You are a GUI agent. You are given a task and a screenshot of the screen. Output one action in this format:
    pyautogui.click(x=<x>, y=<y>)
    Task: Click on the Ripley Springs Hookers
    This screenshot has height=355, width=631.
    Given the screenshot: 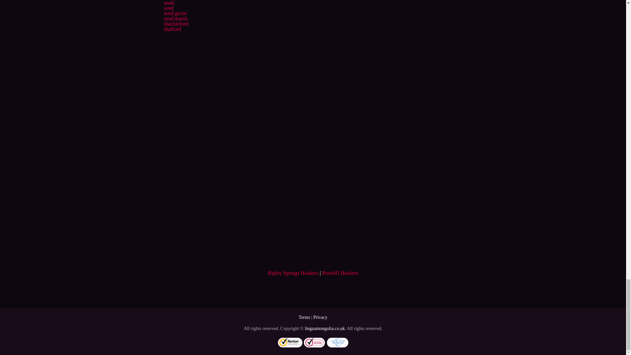 What is the action you would take?
    pyautogui.click(x=293, y=273)
    